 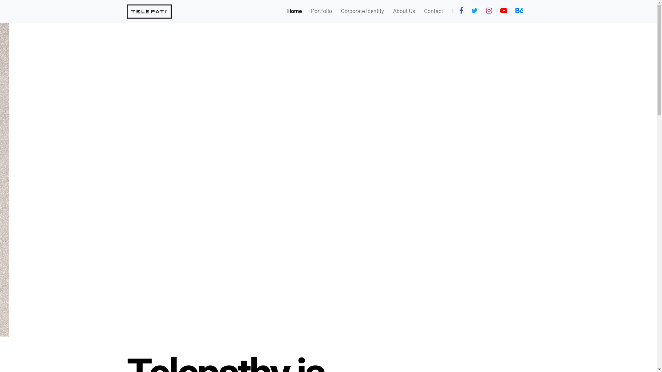 What do you see at coordinates (608, 180) in the screenshot?
I see `Next` at bounding box center [608, 180].